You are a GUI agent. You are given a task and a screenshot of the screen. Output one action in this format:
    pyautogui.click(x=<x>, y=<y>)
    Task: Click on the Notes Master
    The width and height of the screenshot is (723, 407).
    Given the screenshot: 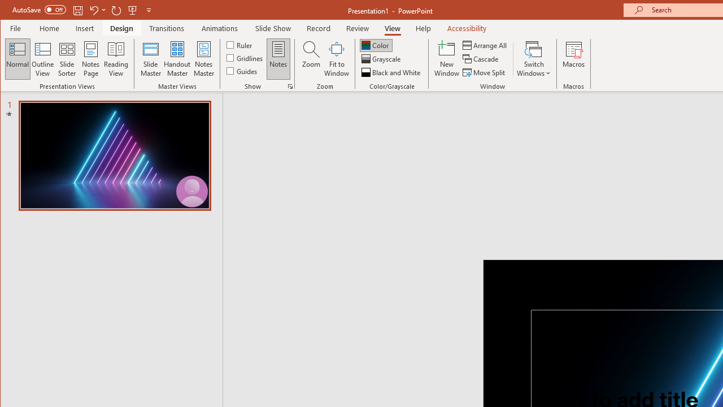 What is the action you would take?
    pyautogui.click(x=203, y=59)
    